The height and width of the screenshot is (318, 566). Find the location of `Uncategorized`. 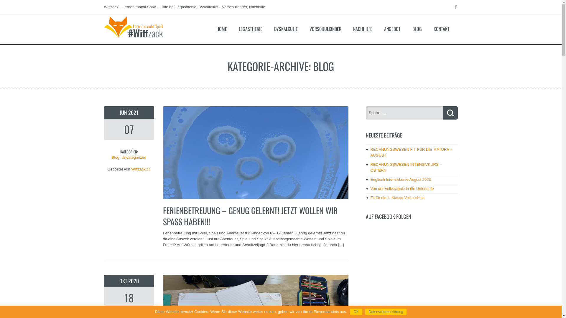

Uncategorized is located at coordinates (134, 157).